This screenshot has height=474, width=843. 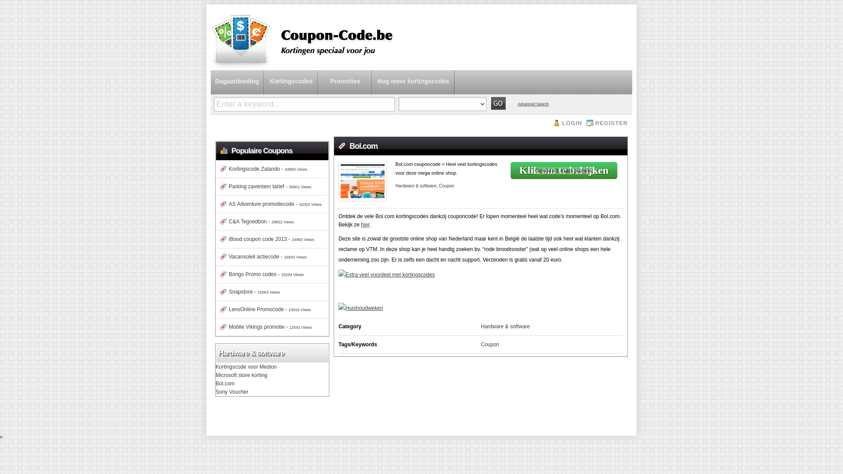 What do you see at coordinates (232, 392) in the screenshot?
I see `Sony Voucher` at bounding box center [232, 392].